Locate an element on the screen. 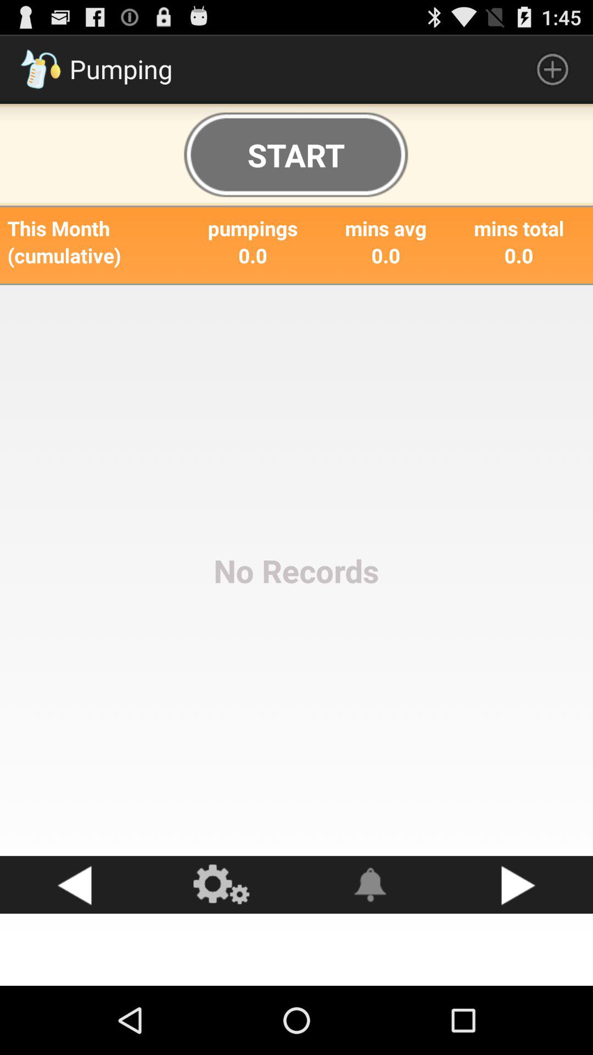 The height and width of the screenshot is (1055, 593). go to settings is located at coordinates (222, 885).